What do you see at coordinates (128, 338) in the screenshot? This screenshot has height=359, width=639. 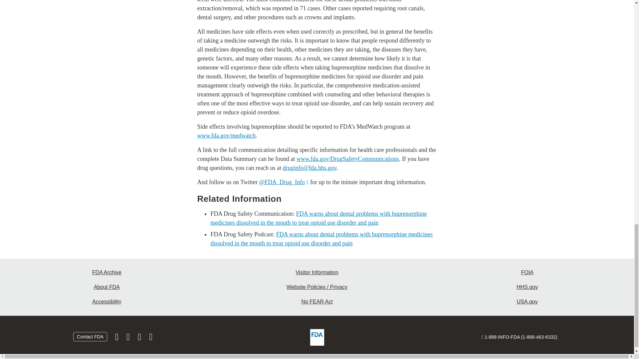 I see `Follow FDA on Twitter` at bounding box center [128, 338].